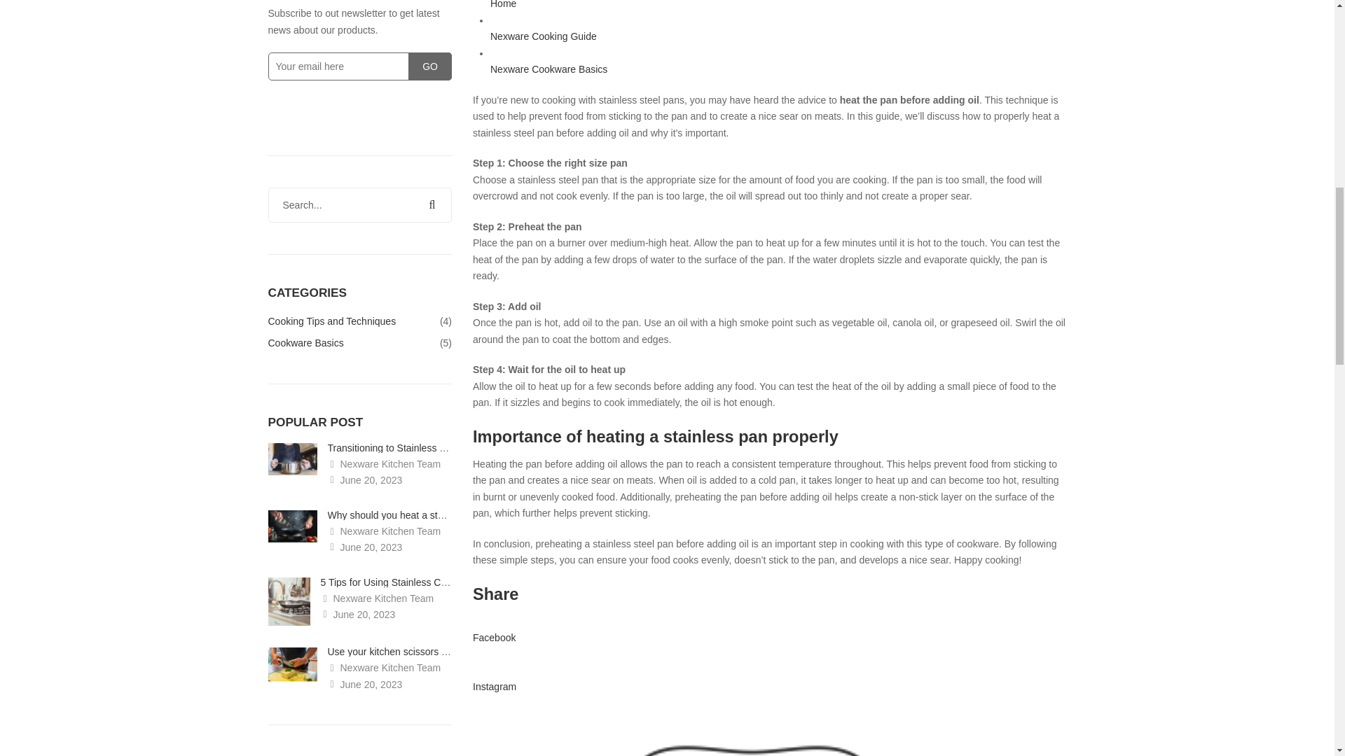  Describe the element at coordinates (305, 341) in the screenshot. I see `Cookware Basics` at that location.